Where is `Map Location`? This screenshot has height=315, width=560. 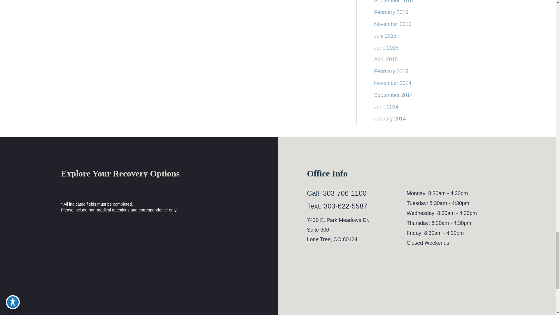
Map Location is located at coordinates (401, 299).